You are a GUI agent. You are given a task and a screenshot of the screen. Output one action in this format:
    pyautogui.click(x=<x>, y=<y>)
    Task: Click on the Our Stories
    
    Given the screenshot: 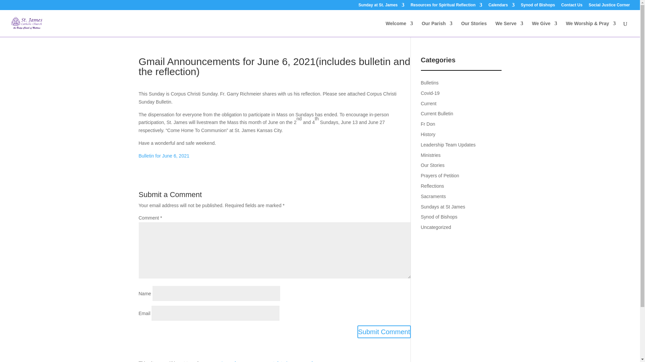 What is the action you would take?
    pyautogui.click(x=474, y=29)
    